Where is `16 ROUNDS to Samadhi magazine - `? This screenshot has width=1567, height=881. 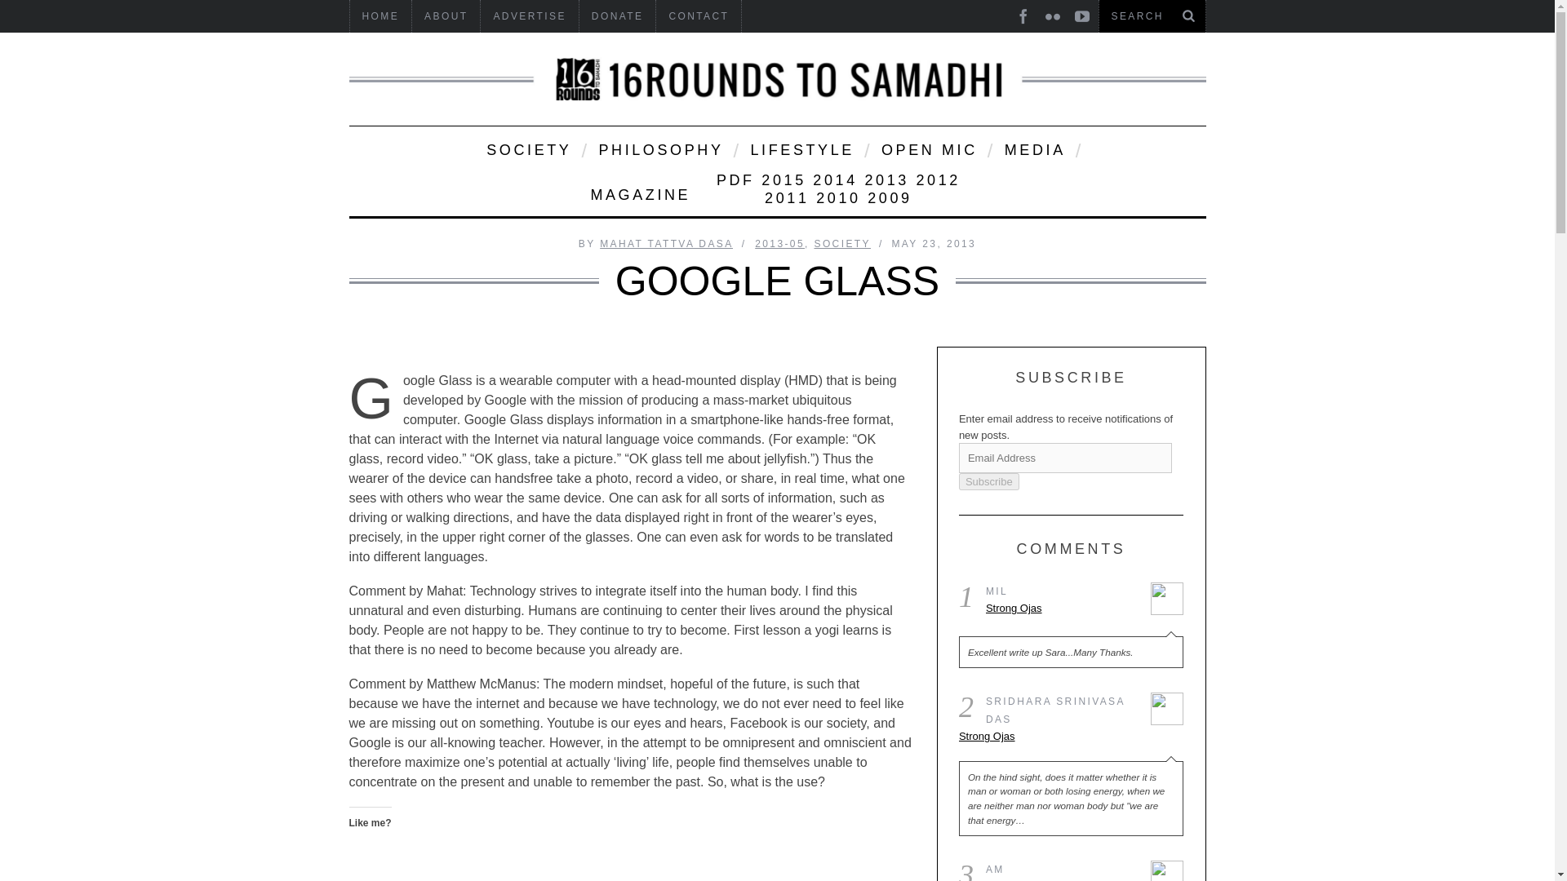 16 ROUNDS to Samadhi magazine -  is located at coordinates (778, 79).